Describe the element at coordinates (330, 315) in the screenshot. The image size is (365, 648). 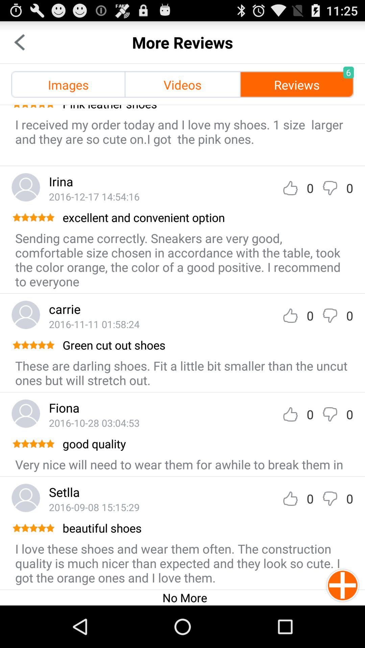
I see `give this review a thumbs down` at that location.